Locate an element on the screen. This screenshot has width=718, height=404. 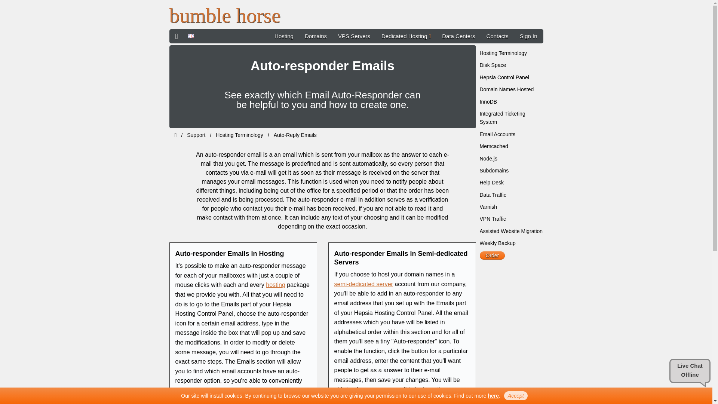
Varnish is located at coordinates (488, 206).